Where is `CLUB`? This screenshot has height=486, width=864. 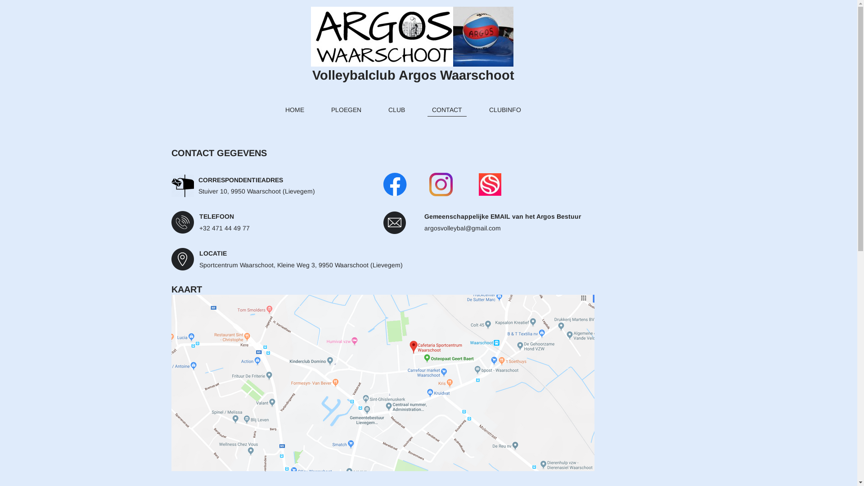
CLUB is located at coordinates (396, 109).